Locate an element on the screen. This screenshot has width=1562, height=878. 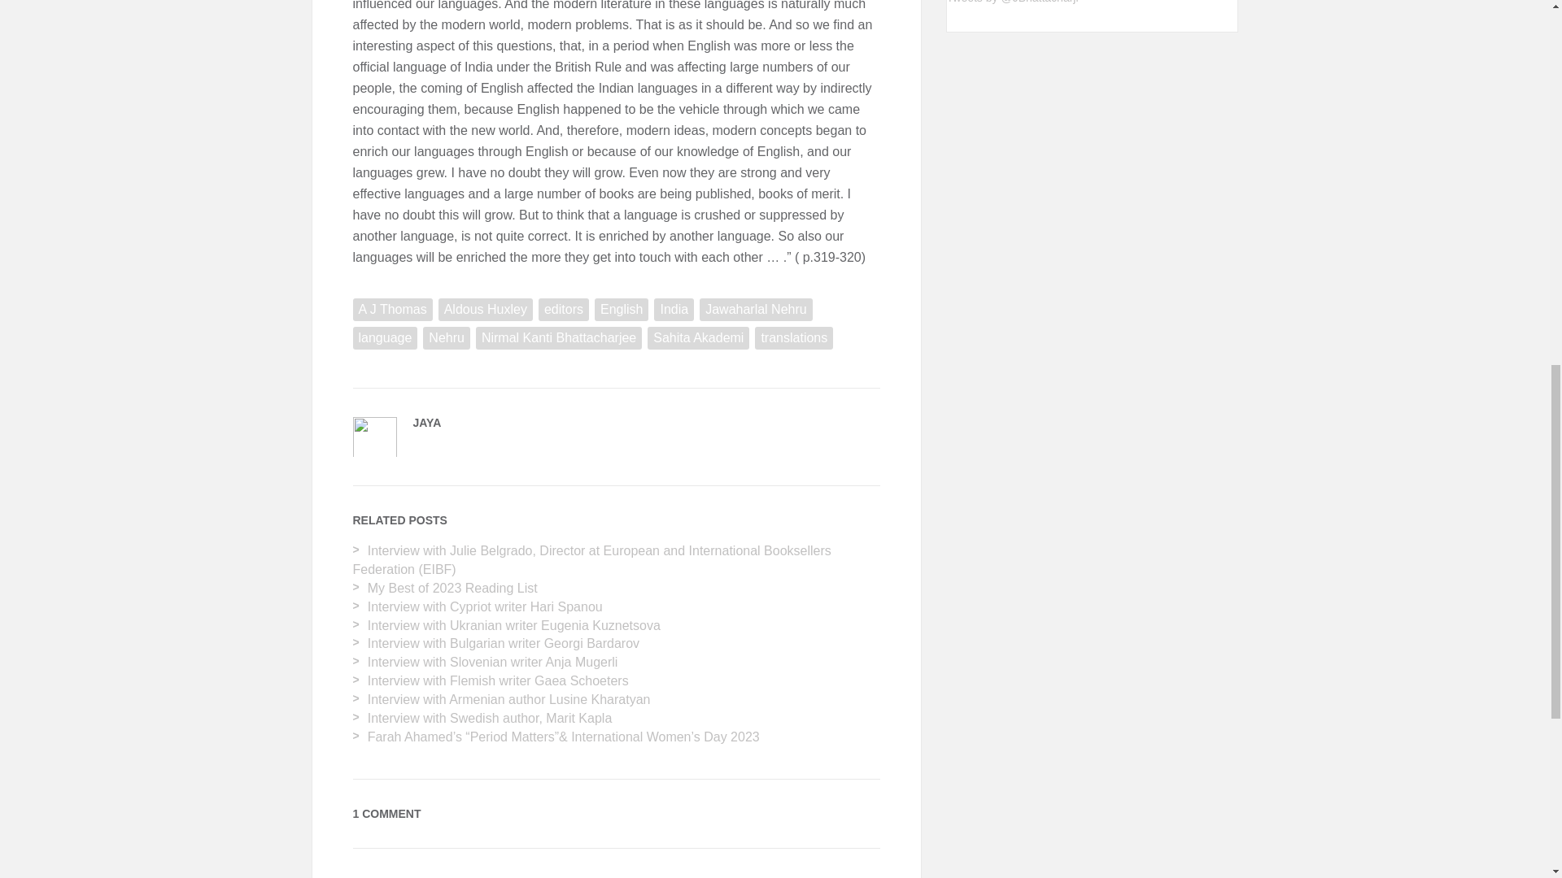
My Best of 2023 Reading List is located at coordinates (452, 588).